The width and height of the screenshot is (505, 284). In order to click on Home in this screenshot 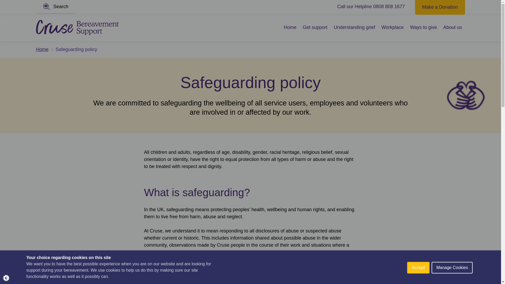, I will do `click(42, 49)`.